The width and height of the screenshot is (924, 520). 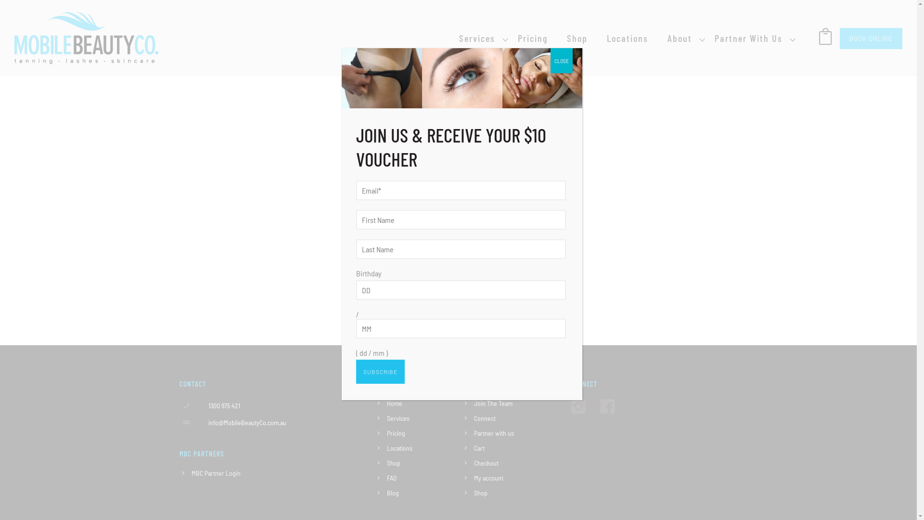 What do you see at coordinates (382, 78) in the screenshot?
I see `tan_4-3` at bounding box center [382, 78].